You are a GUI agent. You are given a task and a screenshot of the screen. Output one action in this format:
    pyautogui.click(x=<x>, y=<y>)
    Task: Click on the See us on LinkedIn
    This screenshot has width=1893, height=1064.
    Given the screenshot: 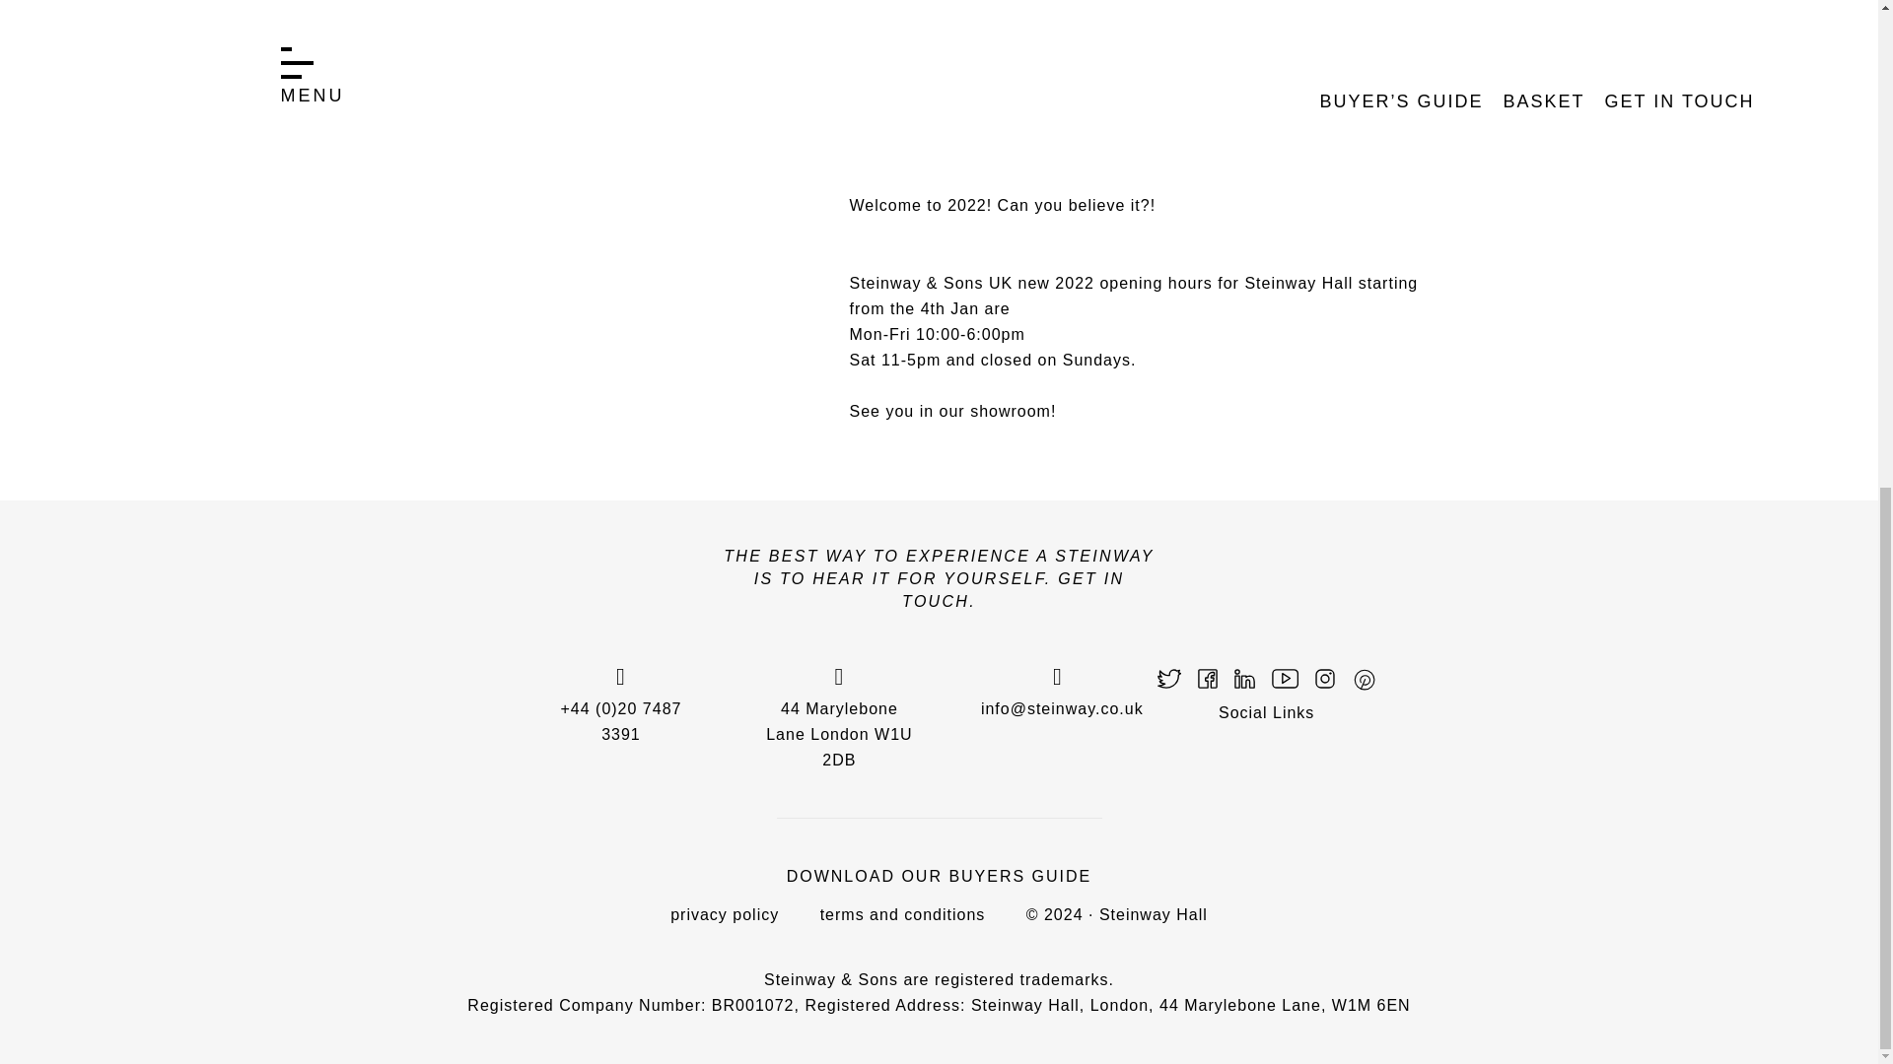 What is the action you would take?
    pyautogui.click(x=1244, y=678)
    